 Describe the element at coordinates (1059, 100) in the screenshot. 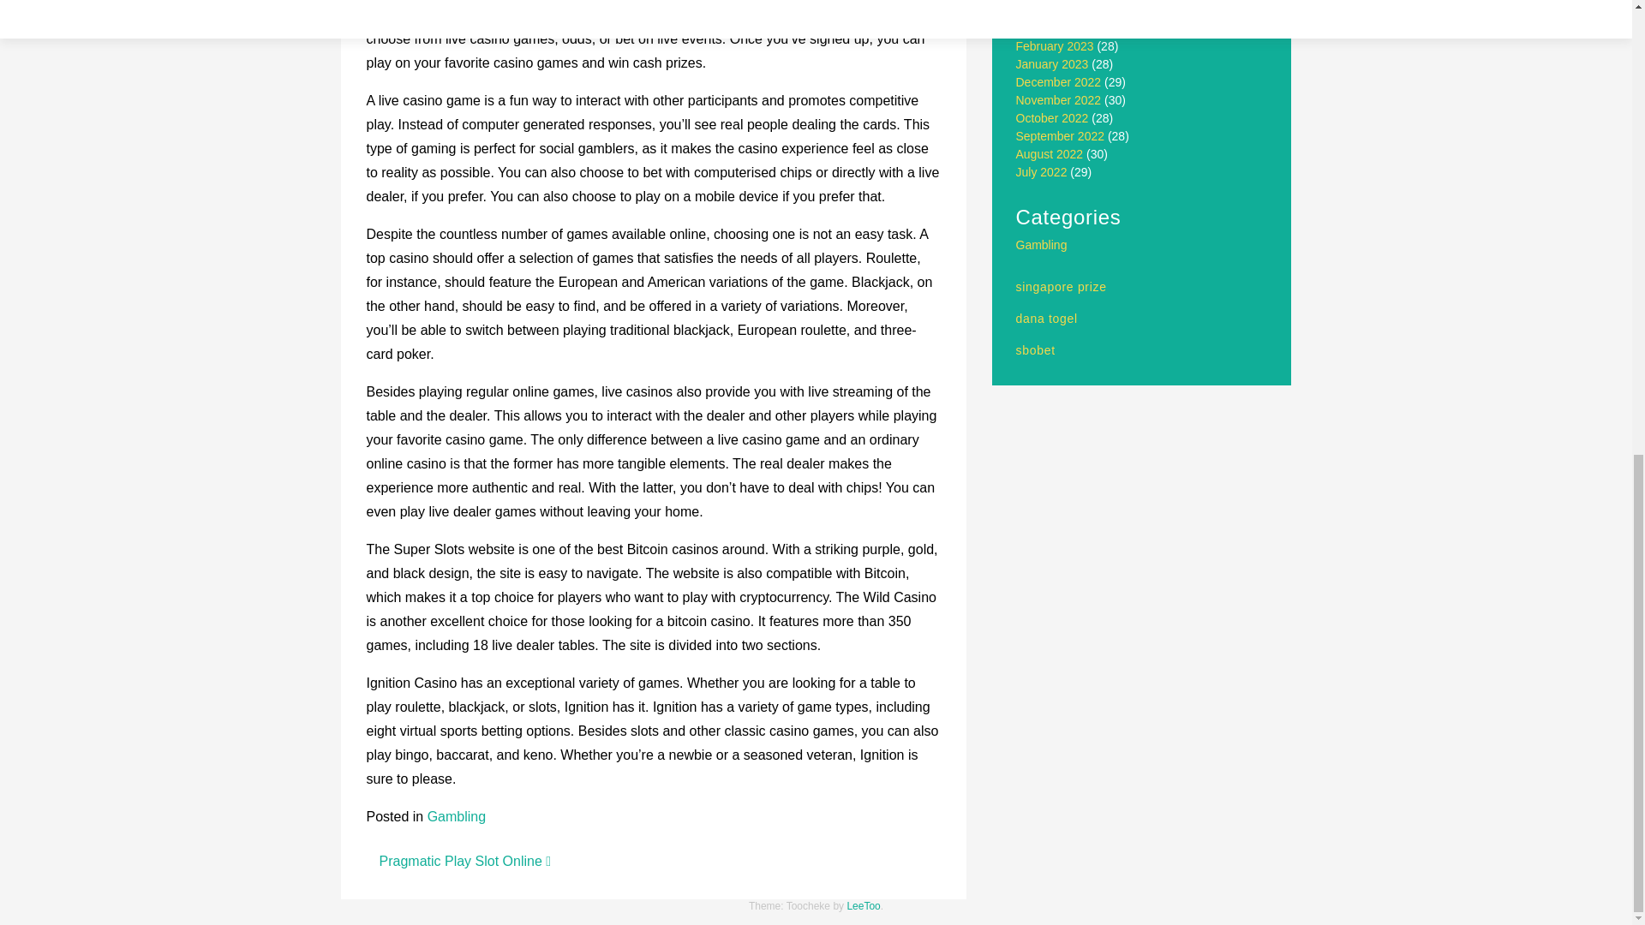

I see `November 2022` at that location.